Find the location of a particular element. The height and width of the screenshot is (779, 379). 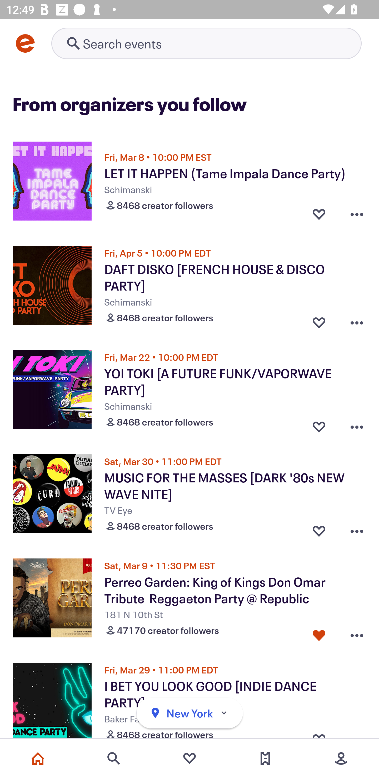

New York is located at coordinates (189, 713).